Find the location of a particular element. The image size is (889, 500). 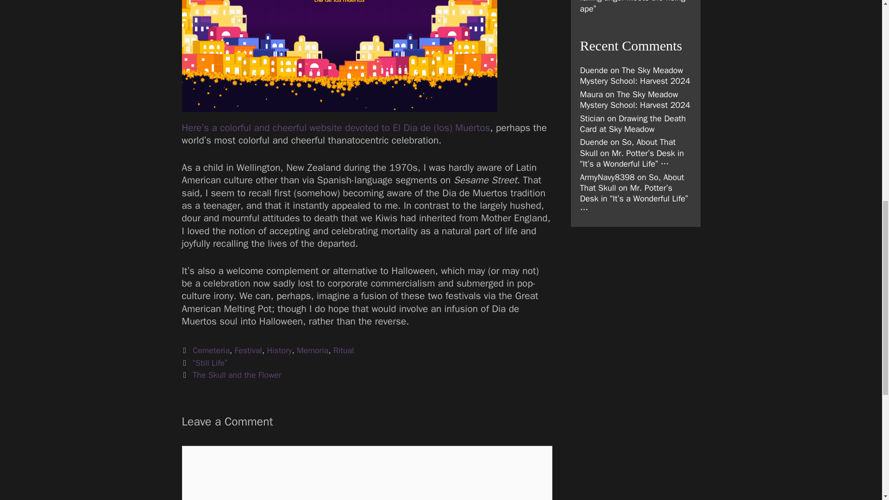

Previous is located at coordinates (204, 363).